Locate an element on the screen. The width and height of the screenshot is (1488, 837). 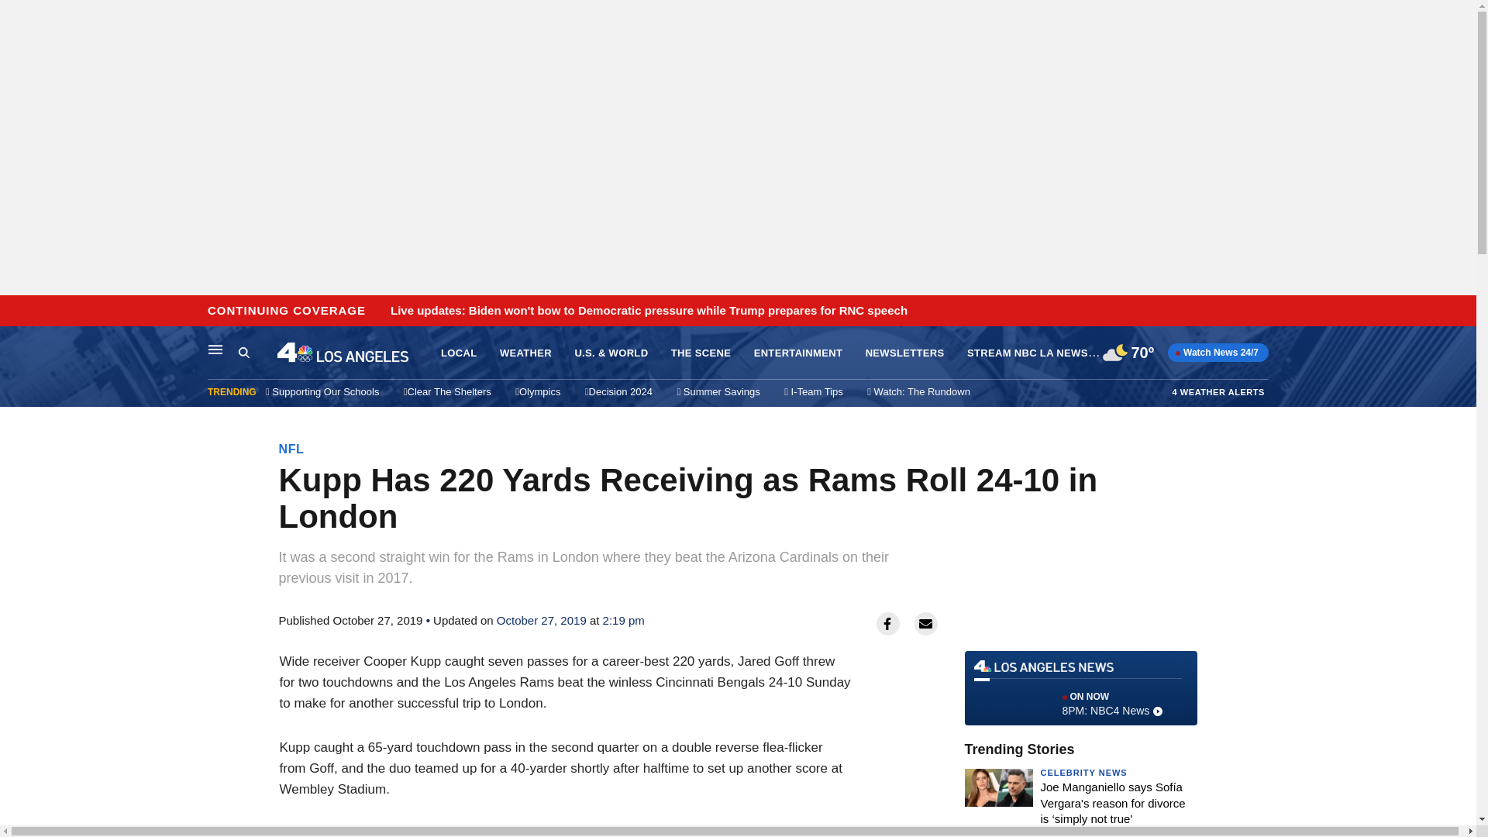
NFL is located at coordinates (257, 353).